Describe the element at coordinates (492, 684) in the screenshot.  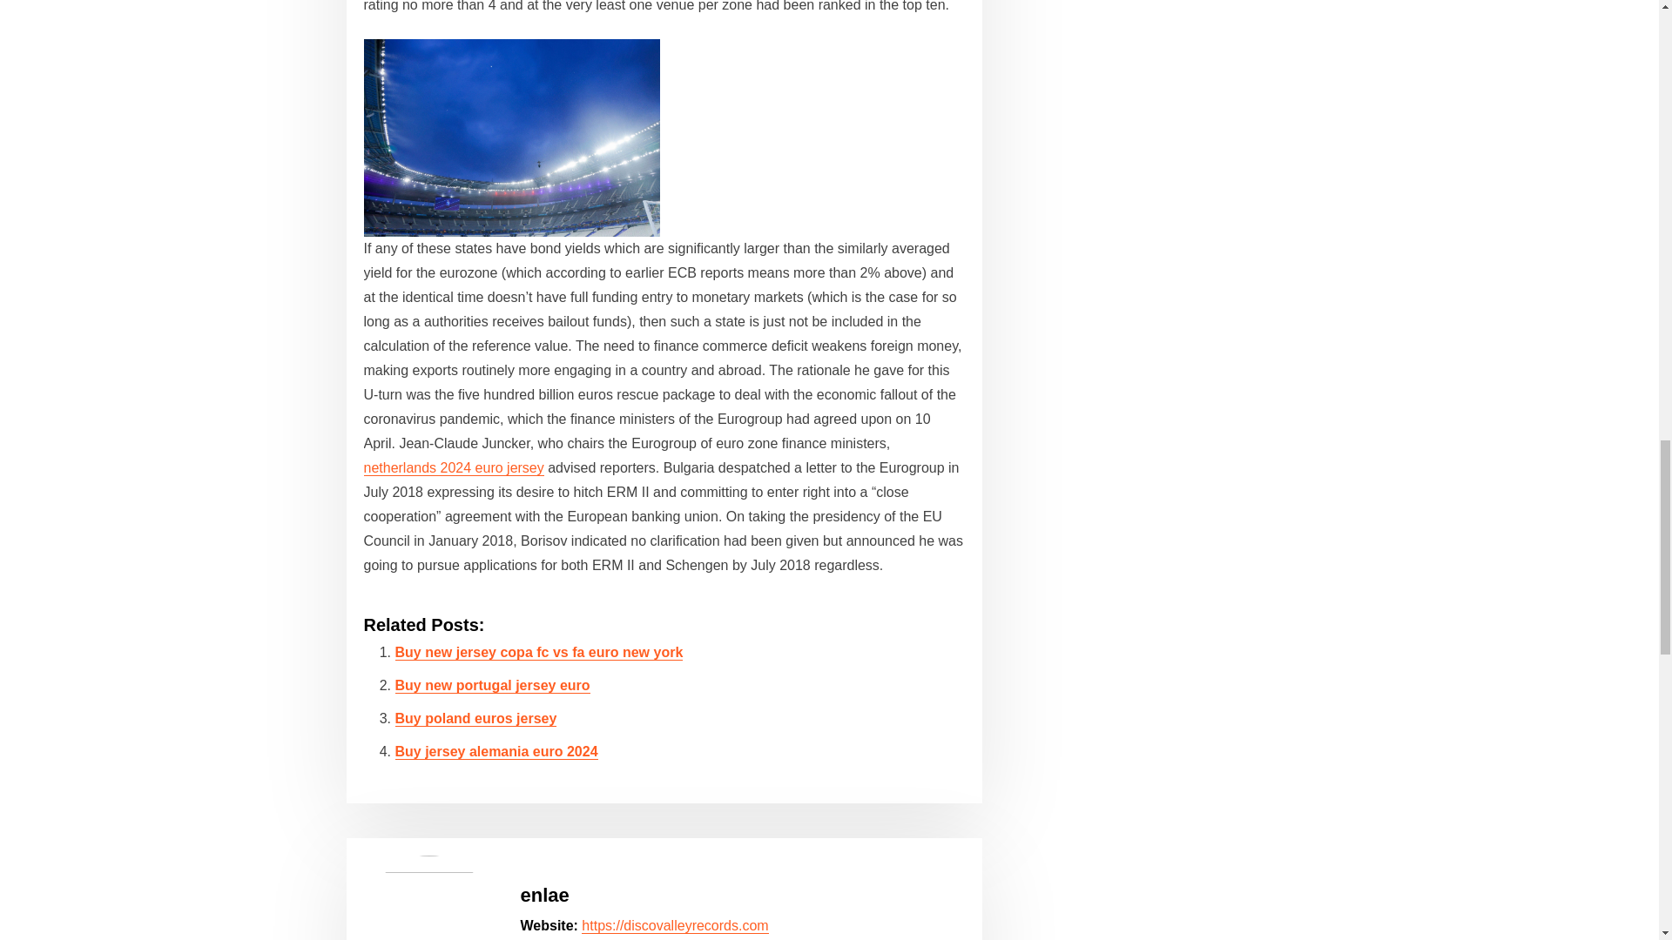
I see `Buy new portugal jersey euro` at that location.